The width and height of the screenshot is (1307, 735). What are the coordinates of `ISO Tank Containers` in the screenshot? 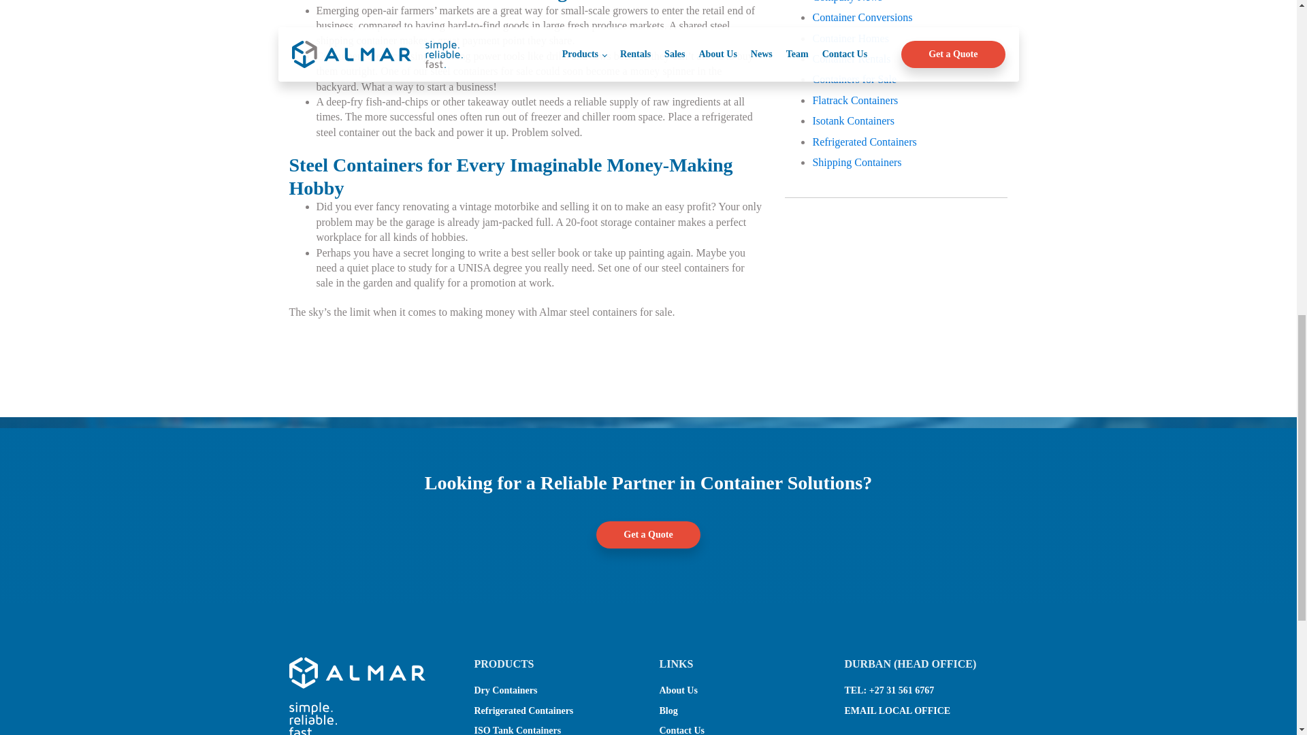 It's located at (517, 730).